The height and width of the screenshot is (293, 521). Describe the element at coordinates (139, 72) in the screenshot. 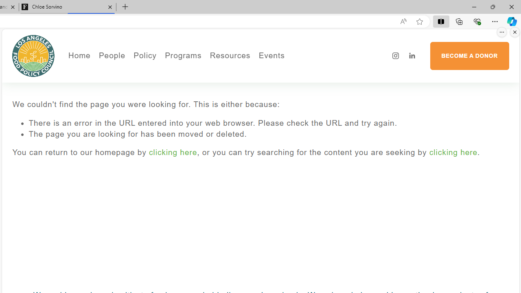

I see `About` at that location.